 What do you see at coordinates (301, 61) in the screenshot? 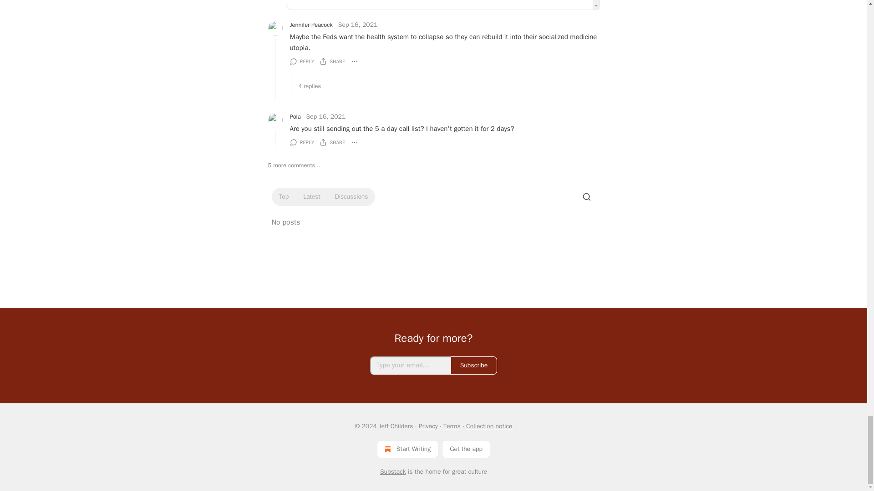
I see `REPLY` at bounding box center [301, 61].